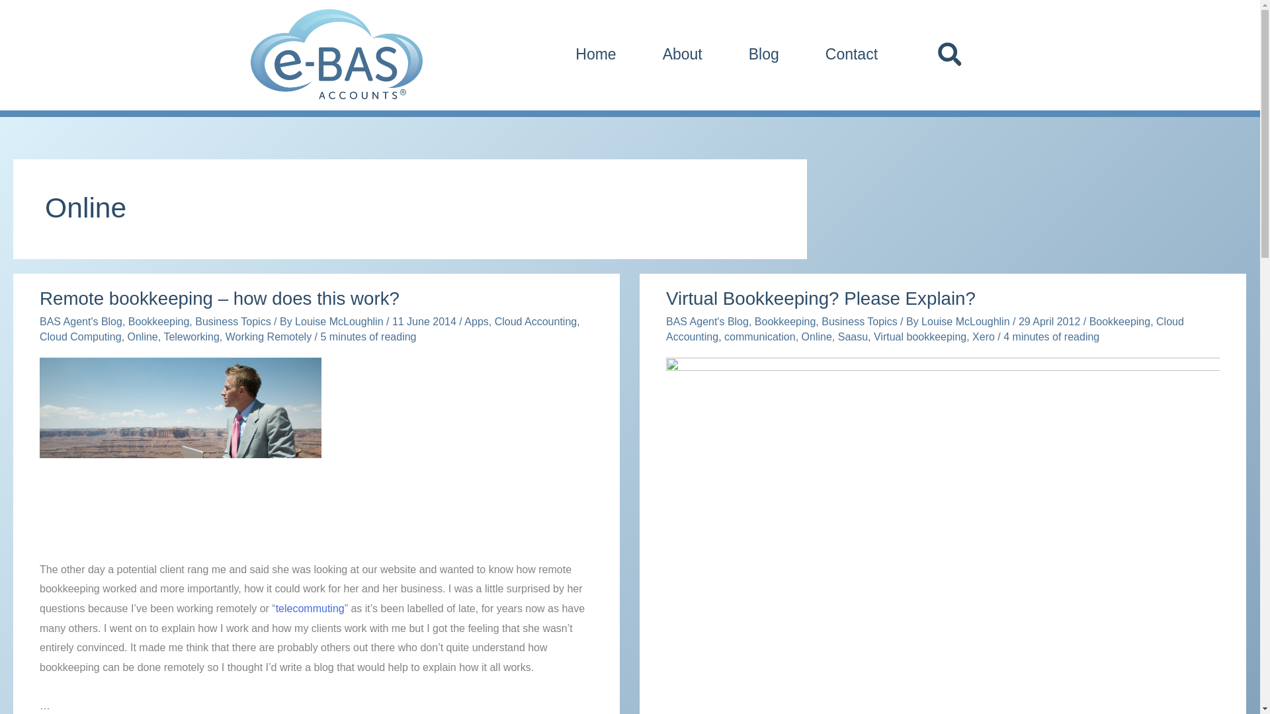 This screenshot has height=714, width=1270. Describe the element at coordinates (476, 321) in the screenshot. I see `Apps` at that location.